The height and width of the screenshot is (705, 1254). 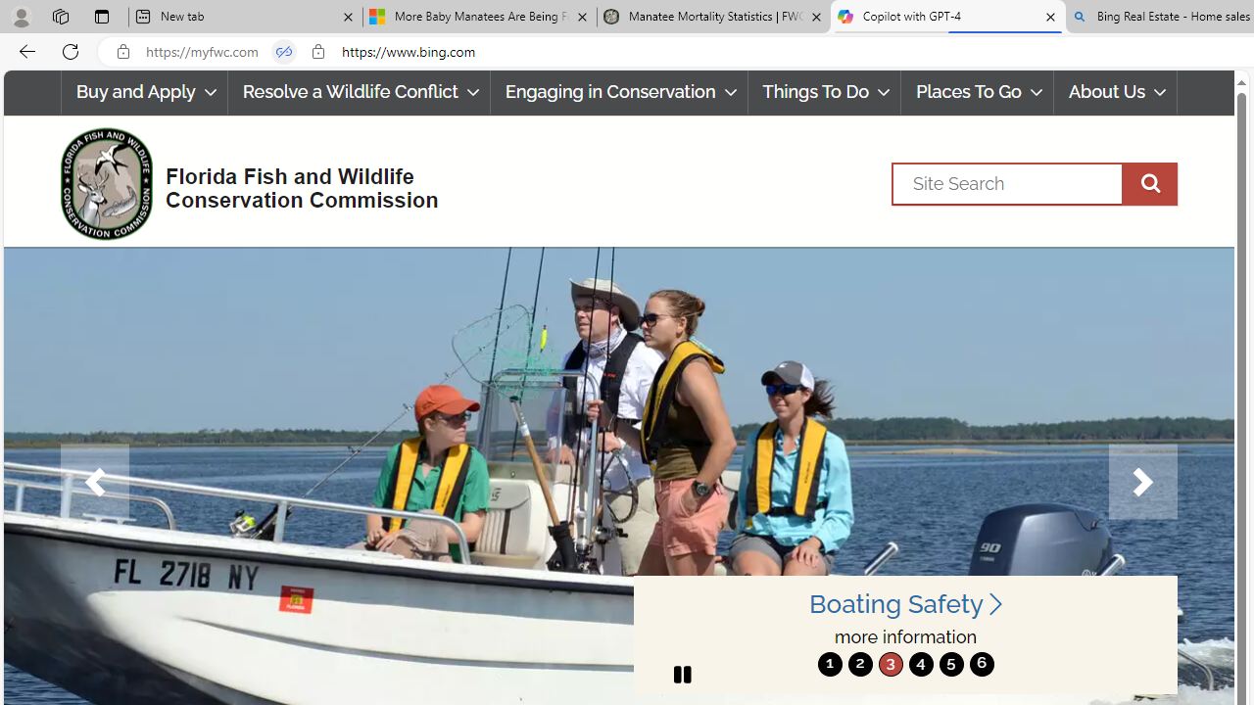 What do you see at coordinates (619, 92) in the screenshot?
I see `Engaging in Conservation` at bounding box center [619, 92].